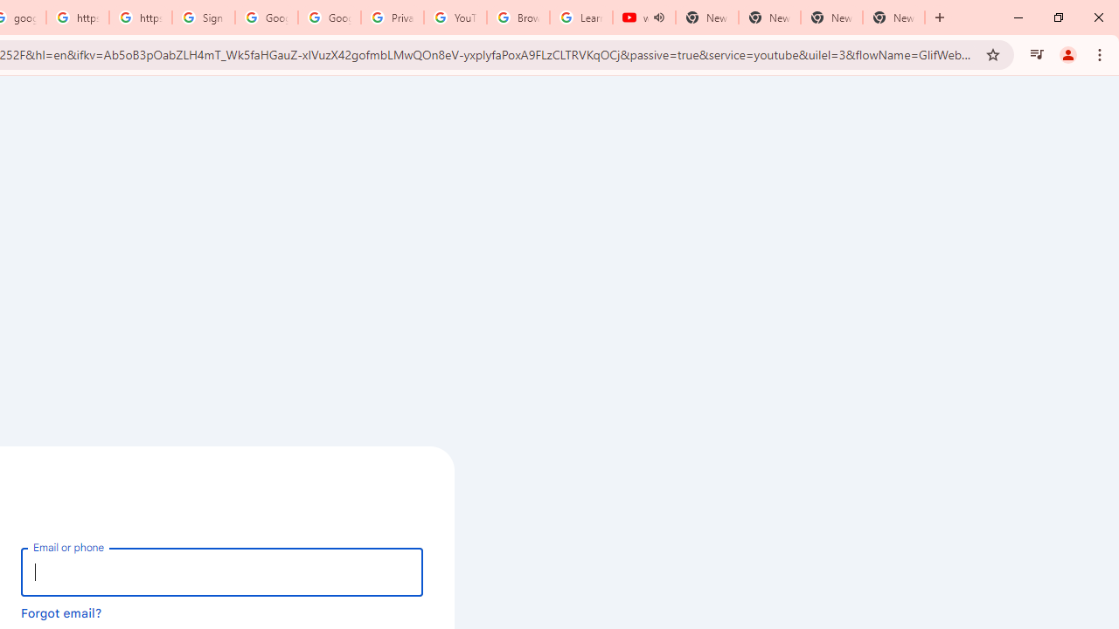 The height and width of the screenshot is (629, 1119). What do you see at coordinates (203, 17) in the screenshot?
I see `Sign in - Google Accounts` at bounding box center [203, 17].